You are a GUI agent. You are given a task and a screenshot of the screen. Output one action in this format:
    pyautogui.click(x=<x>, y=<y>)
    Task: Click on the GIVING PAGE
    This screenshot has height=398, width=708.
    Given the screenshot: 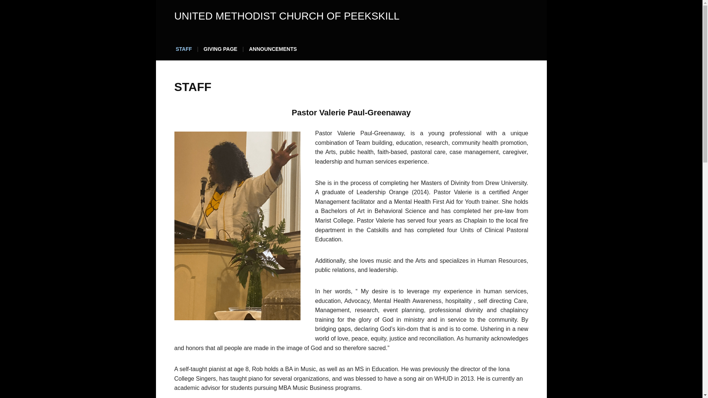 What is the action you would take?
    pyautogui.click(x=221, y=51)
    